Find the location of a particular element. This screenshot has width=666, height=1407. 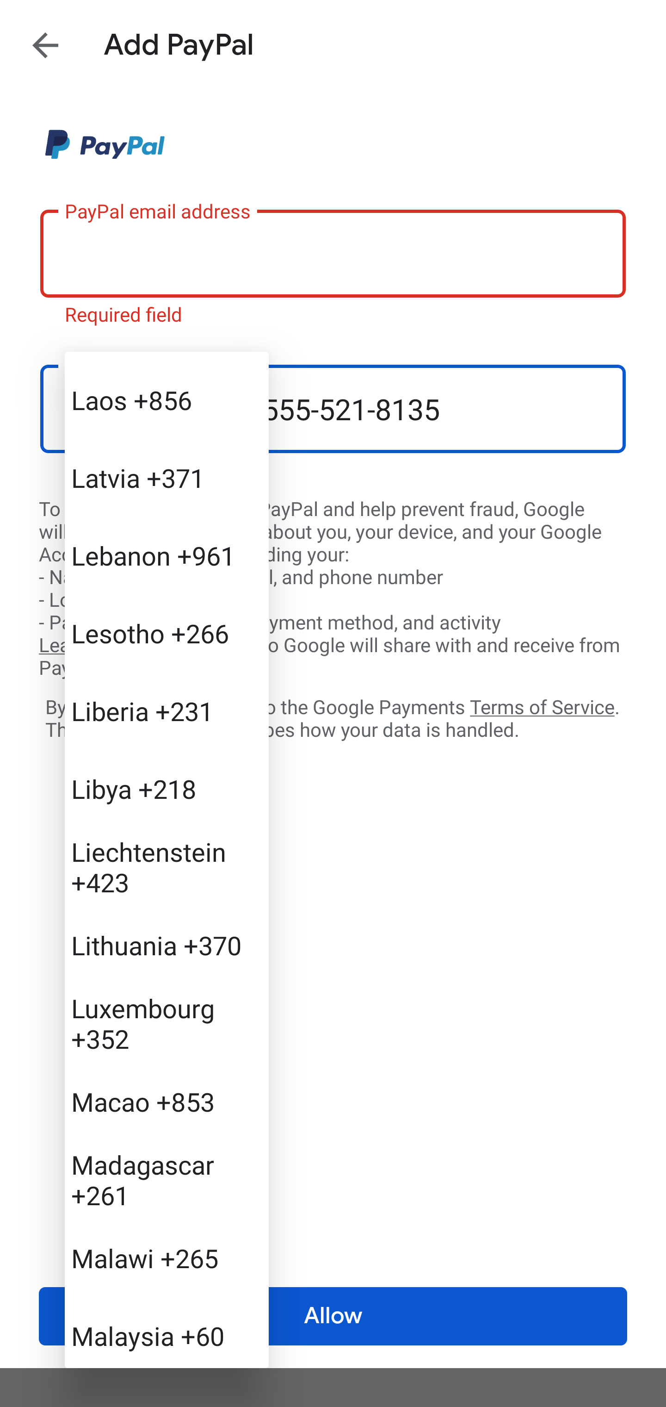

Macao +853 is located at coordinates (166, 1102).